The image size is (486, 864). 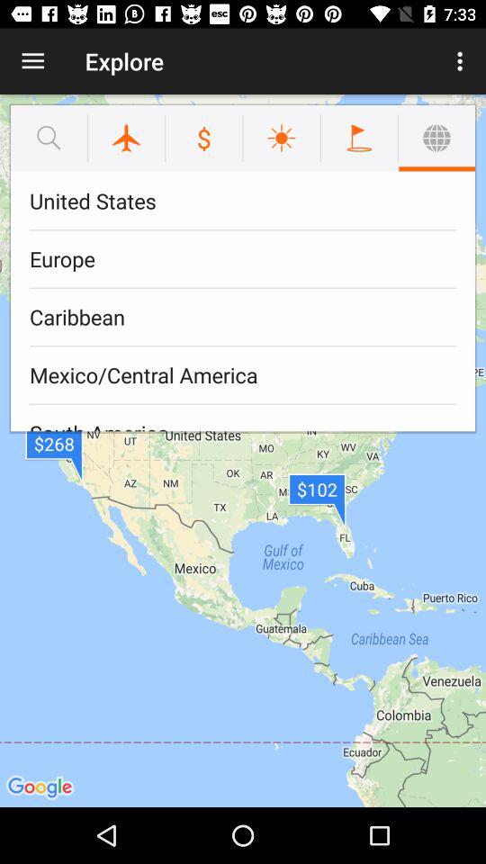 What do you see at coordinates (463, 61) in the screenshot?
I see `turn off the icon next to the explore icon` at bounding box center [463, 61].